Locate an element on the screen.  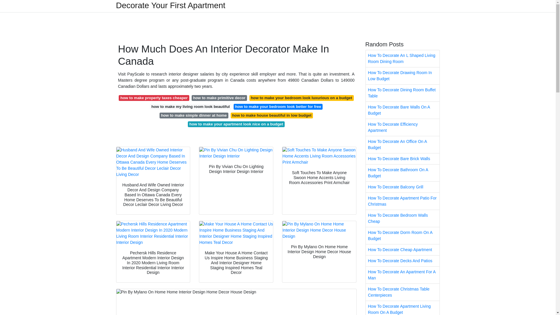
How To Decorate Bare Walls On A Budget is located at coordinates (402, 110).